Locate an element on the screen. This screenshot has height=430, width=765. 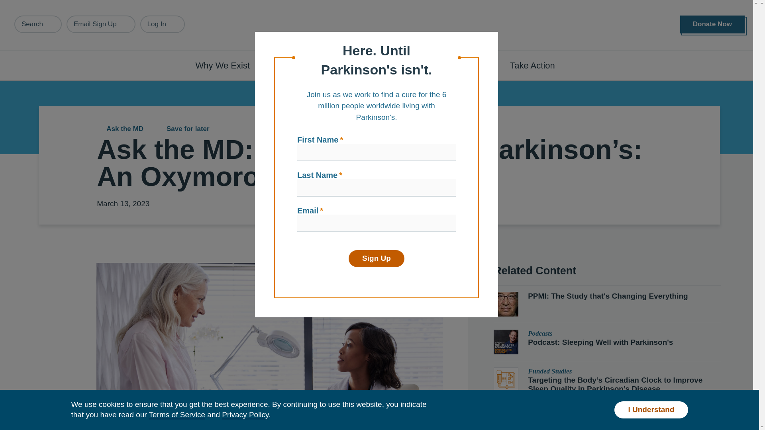
Search is located at coordinates (38, 24).